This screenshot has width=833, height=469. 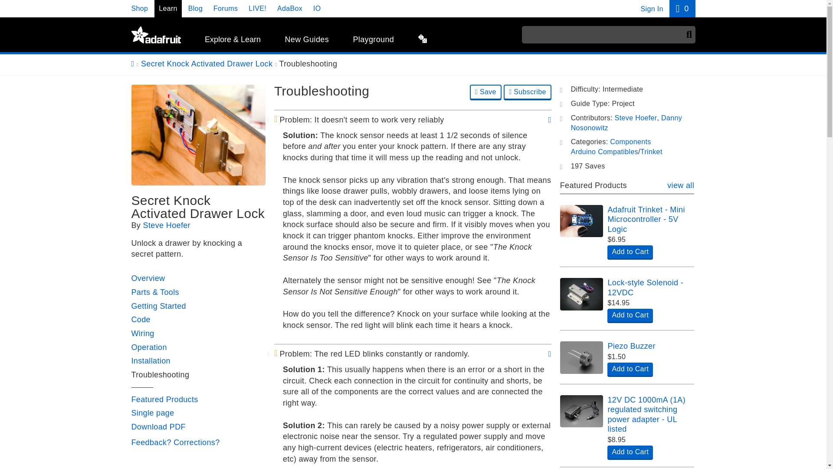 I want to click on Sign In, so click(x=652, y=9).